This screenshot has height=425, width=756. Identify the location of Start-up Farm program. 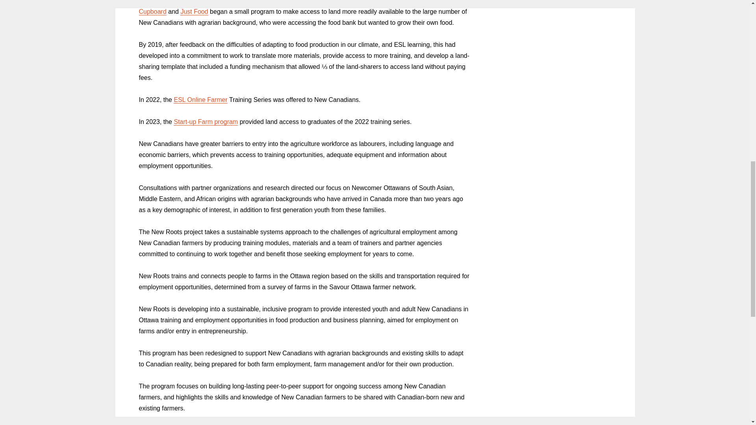
(206, 122).